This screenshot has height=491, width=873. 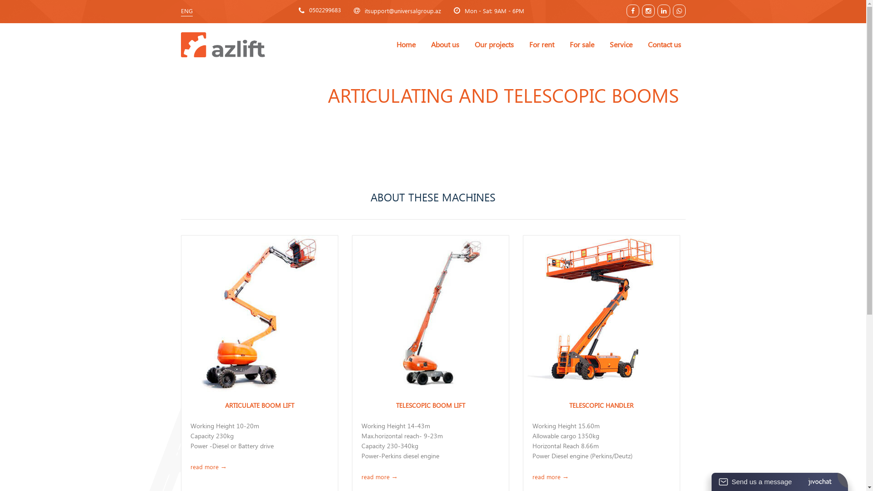 I want to click on itsupport@universalgroup.az, so click(x=397, y=10).